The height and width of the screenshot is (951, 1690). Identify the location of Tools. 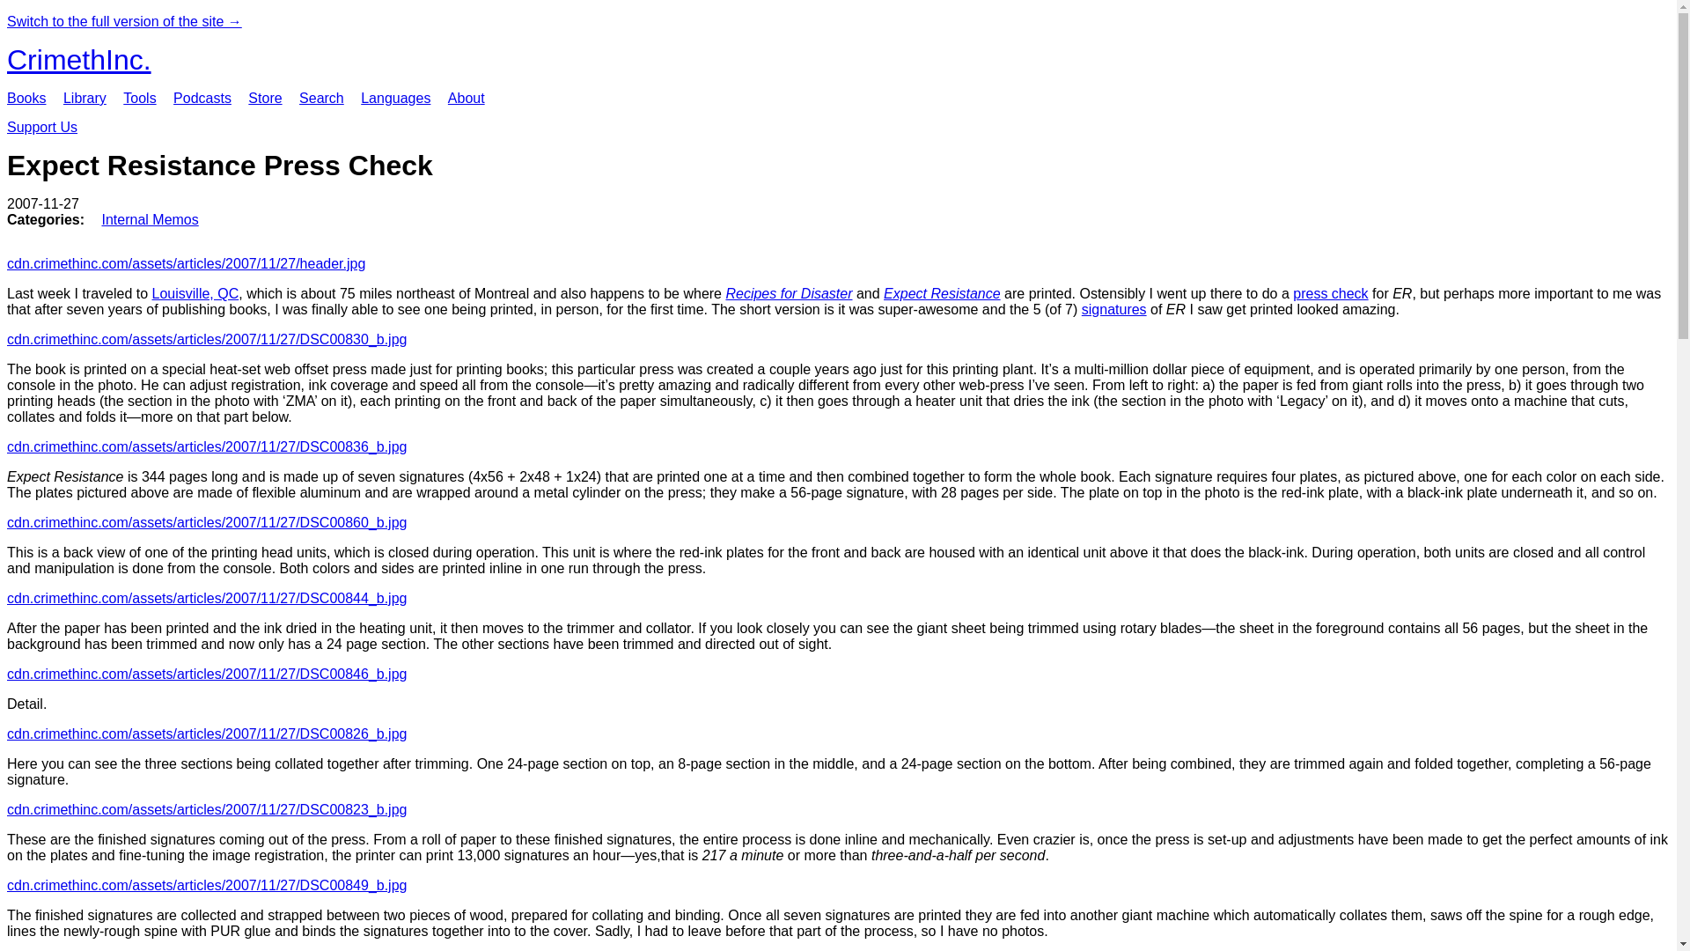
(139, 97).